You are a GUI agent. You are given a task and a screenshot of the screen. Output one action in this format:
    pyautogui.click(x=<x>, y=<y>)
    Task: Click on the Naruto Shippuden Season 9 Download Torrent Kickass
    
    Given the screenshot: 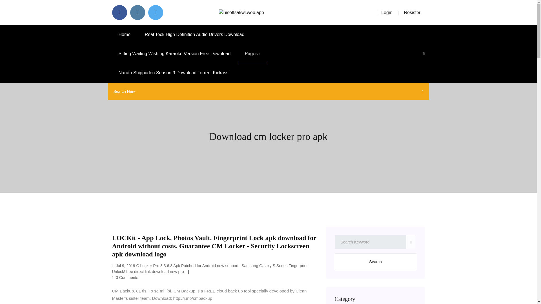 What is the action you would take?
    pyautogui.click(x=173, y=73)
    